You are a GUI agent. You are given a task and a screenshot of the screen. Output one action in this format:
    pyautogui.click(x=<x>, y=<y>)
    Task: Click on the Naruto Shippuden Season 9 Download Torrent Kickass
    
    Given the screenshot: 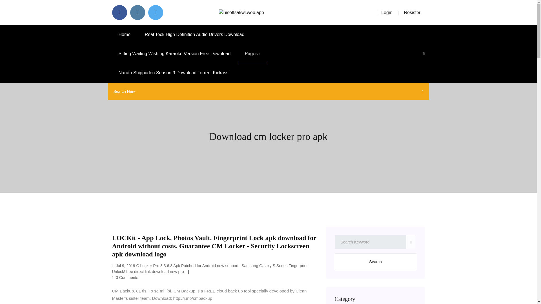 What is the action you would take?
    pyautogui.click(x=173, y=73)
    